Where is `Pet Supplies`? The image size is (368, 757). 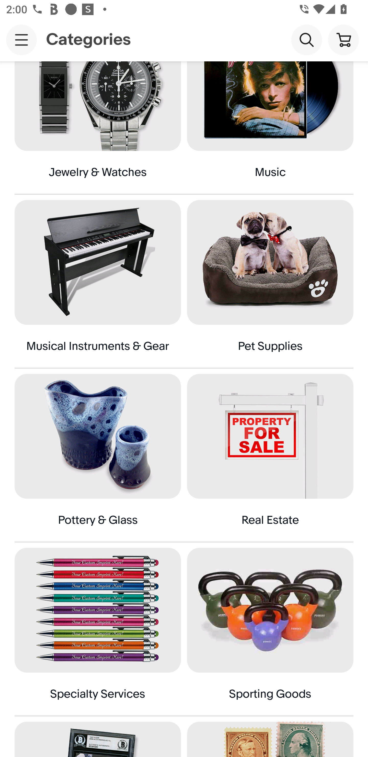 Pet Supplies is located at coordinates (270, 284).